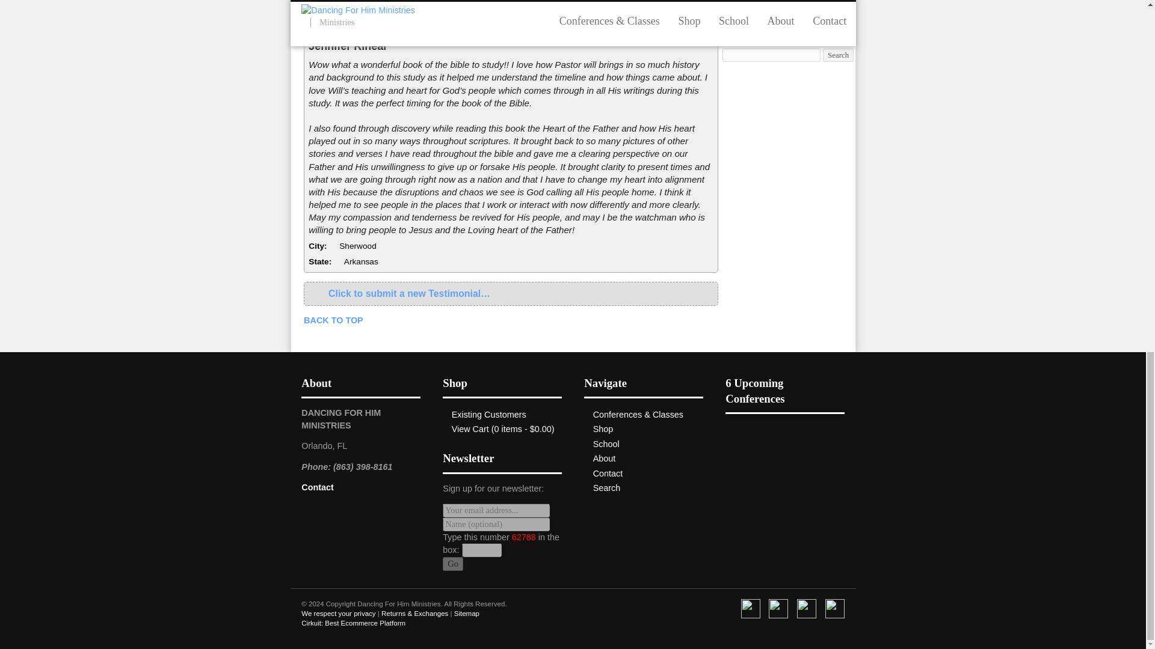  Describe the element at coordinates (452, 564) in the screenshot. I see `Go` at that location.